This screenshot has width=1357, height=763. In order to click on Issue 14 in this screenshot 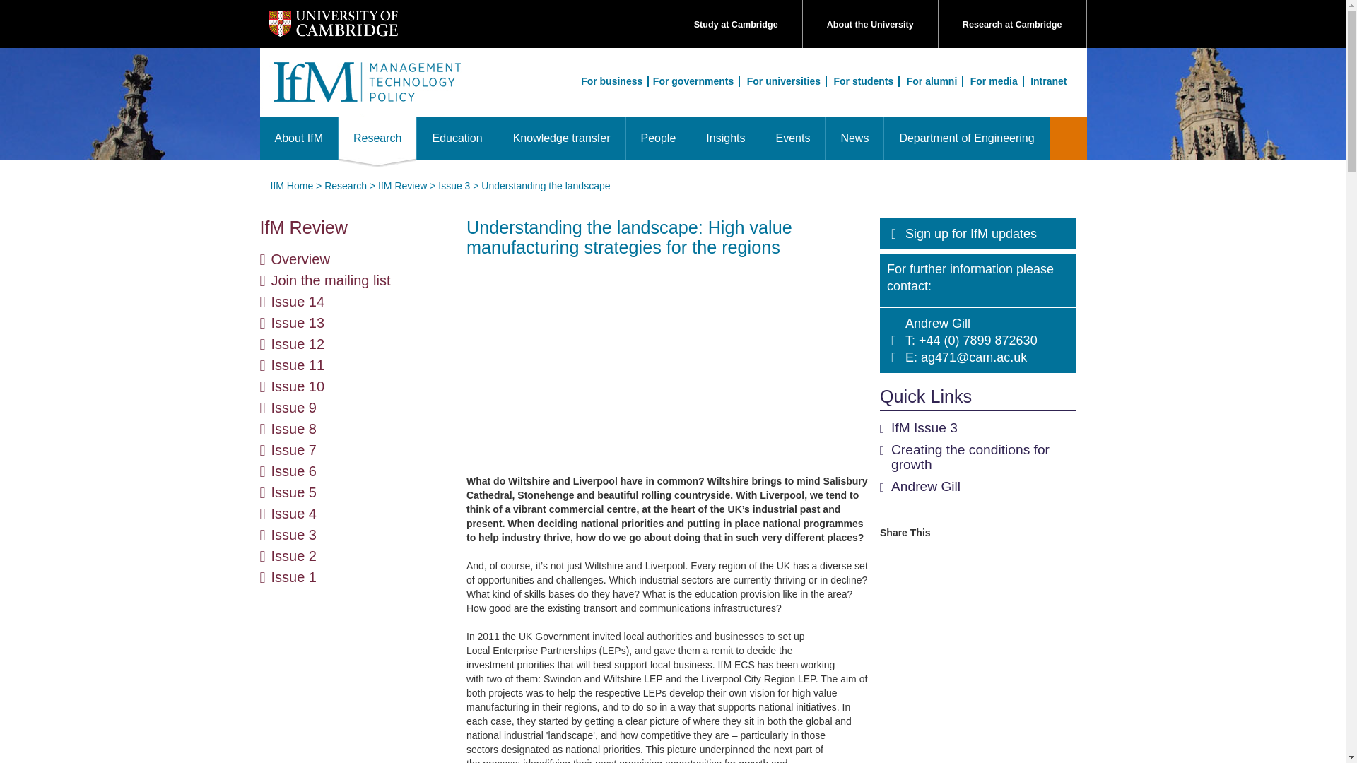, I will do `click(298, 301)`.